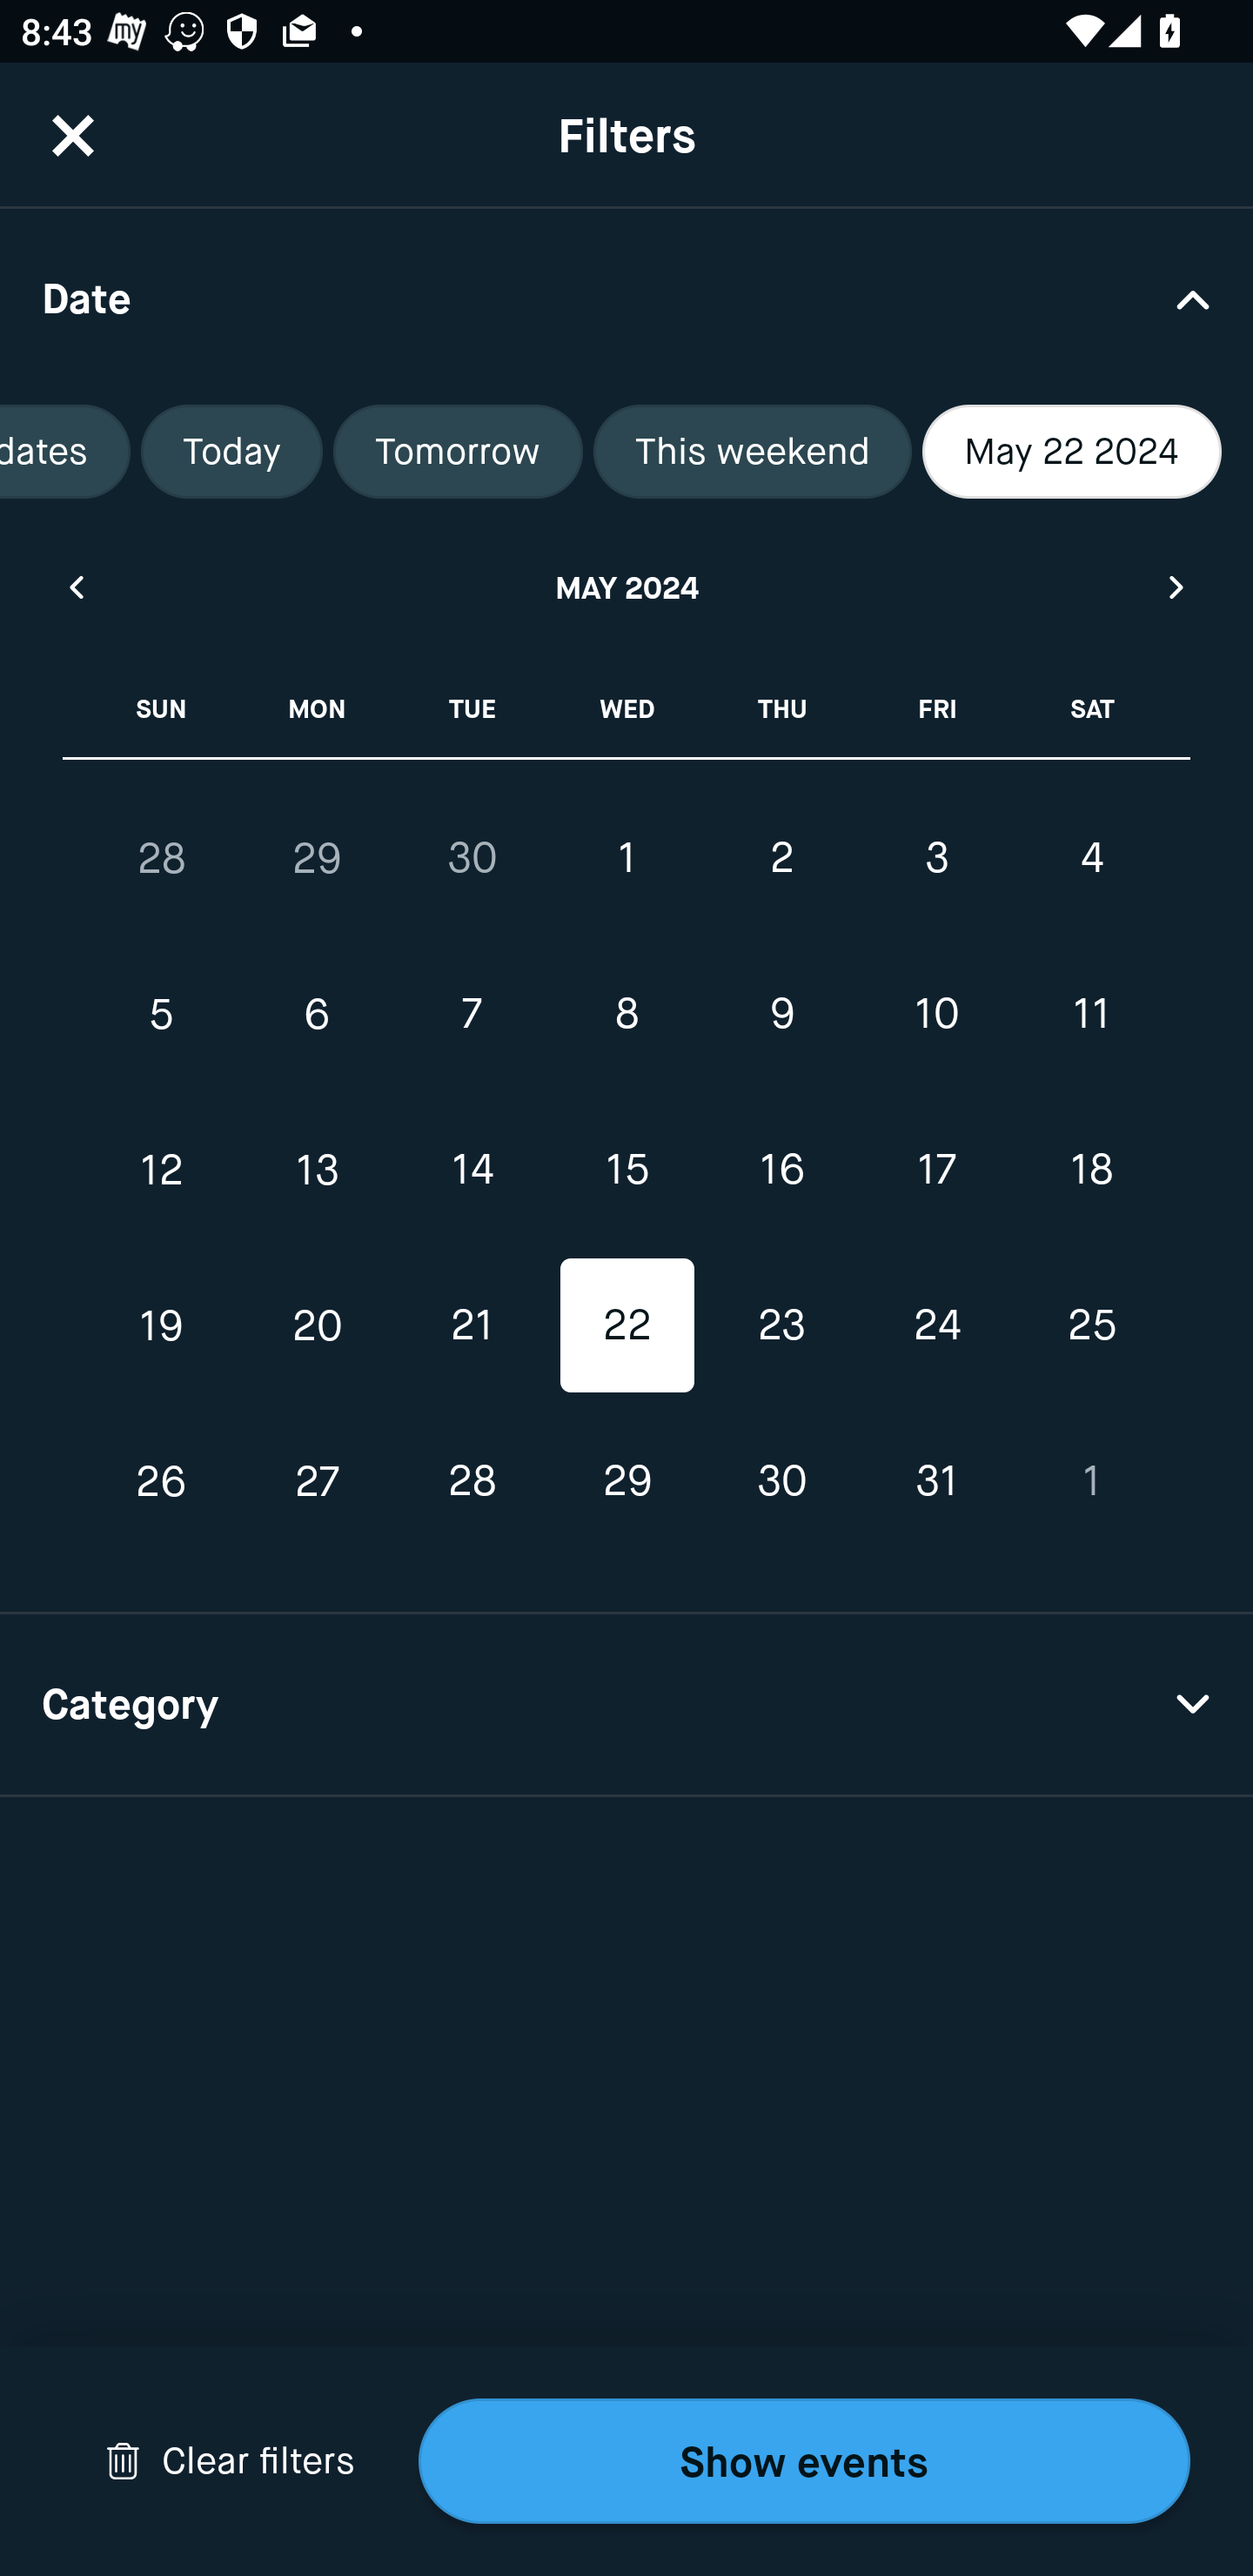 The image size is (1253, 2576). What do you see at coordinates (162, 1481) in the screenshot?
I see `26` at bounding box center [162, 1481].